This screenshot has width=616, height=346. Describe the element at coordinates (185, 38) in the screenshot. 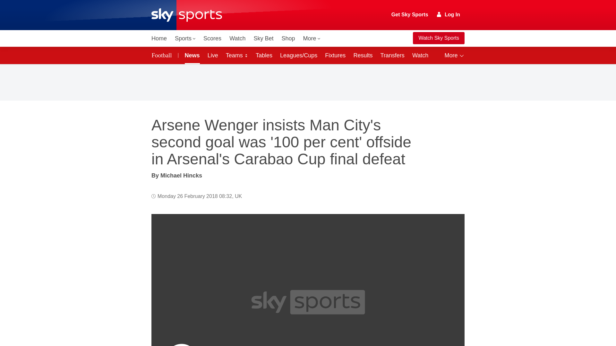

I see `Sports` at that location.